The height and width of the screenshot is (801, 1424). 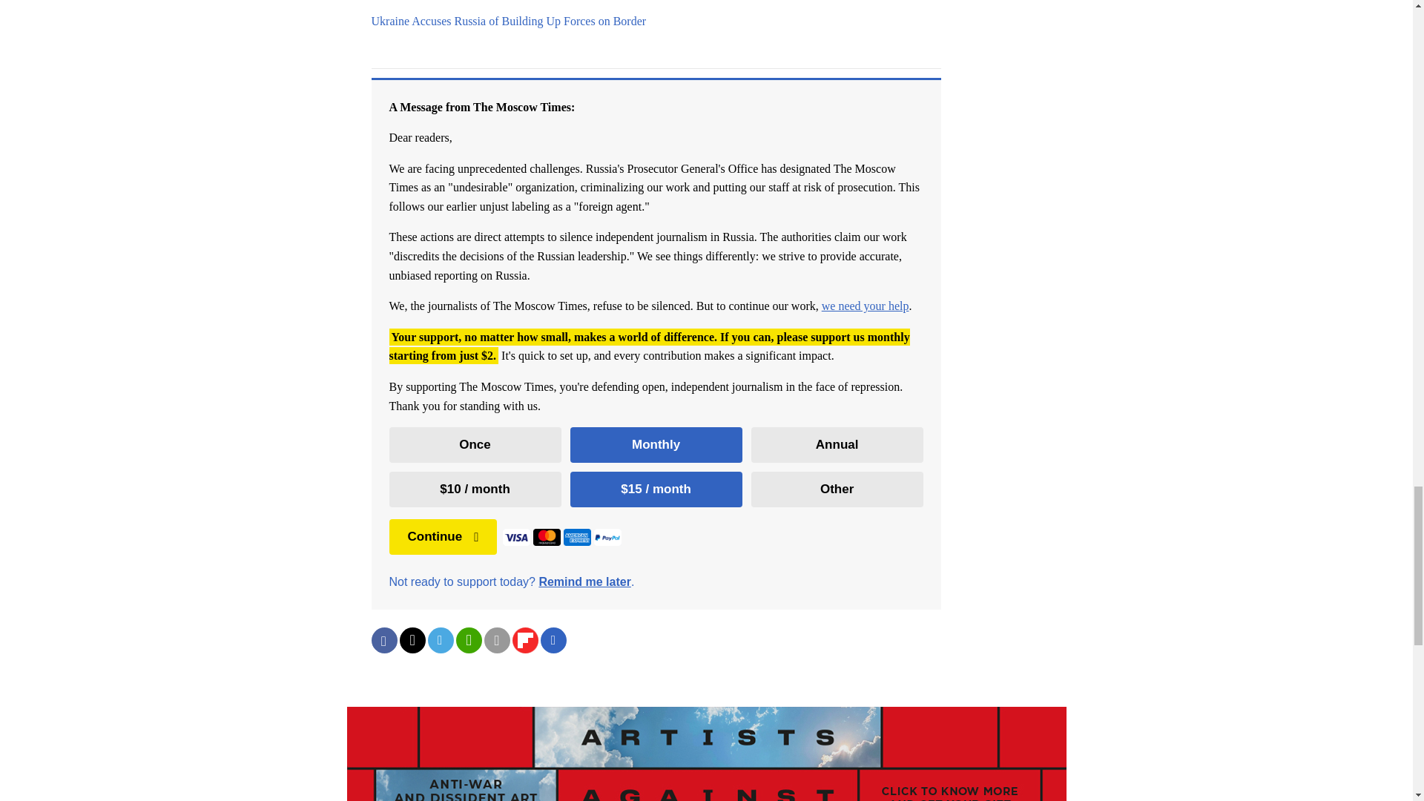 I want to click on Share on Telegram, so click(x=440, y=640).